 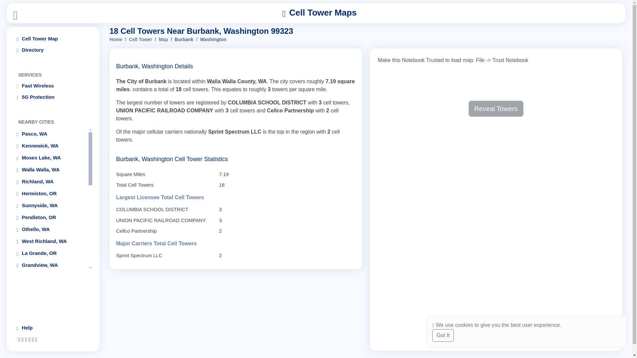 What do you see at coordinates (50, 134) in the screenshot?
I see `Pasco, WA` at bounding box center [50, 134].